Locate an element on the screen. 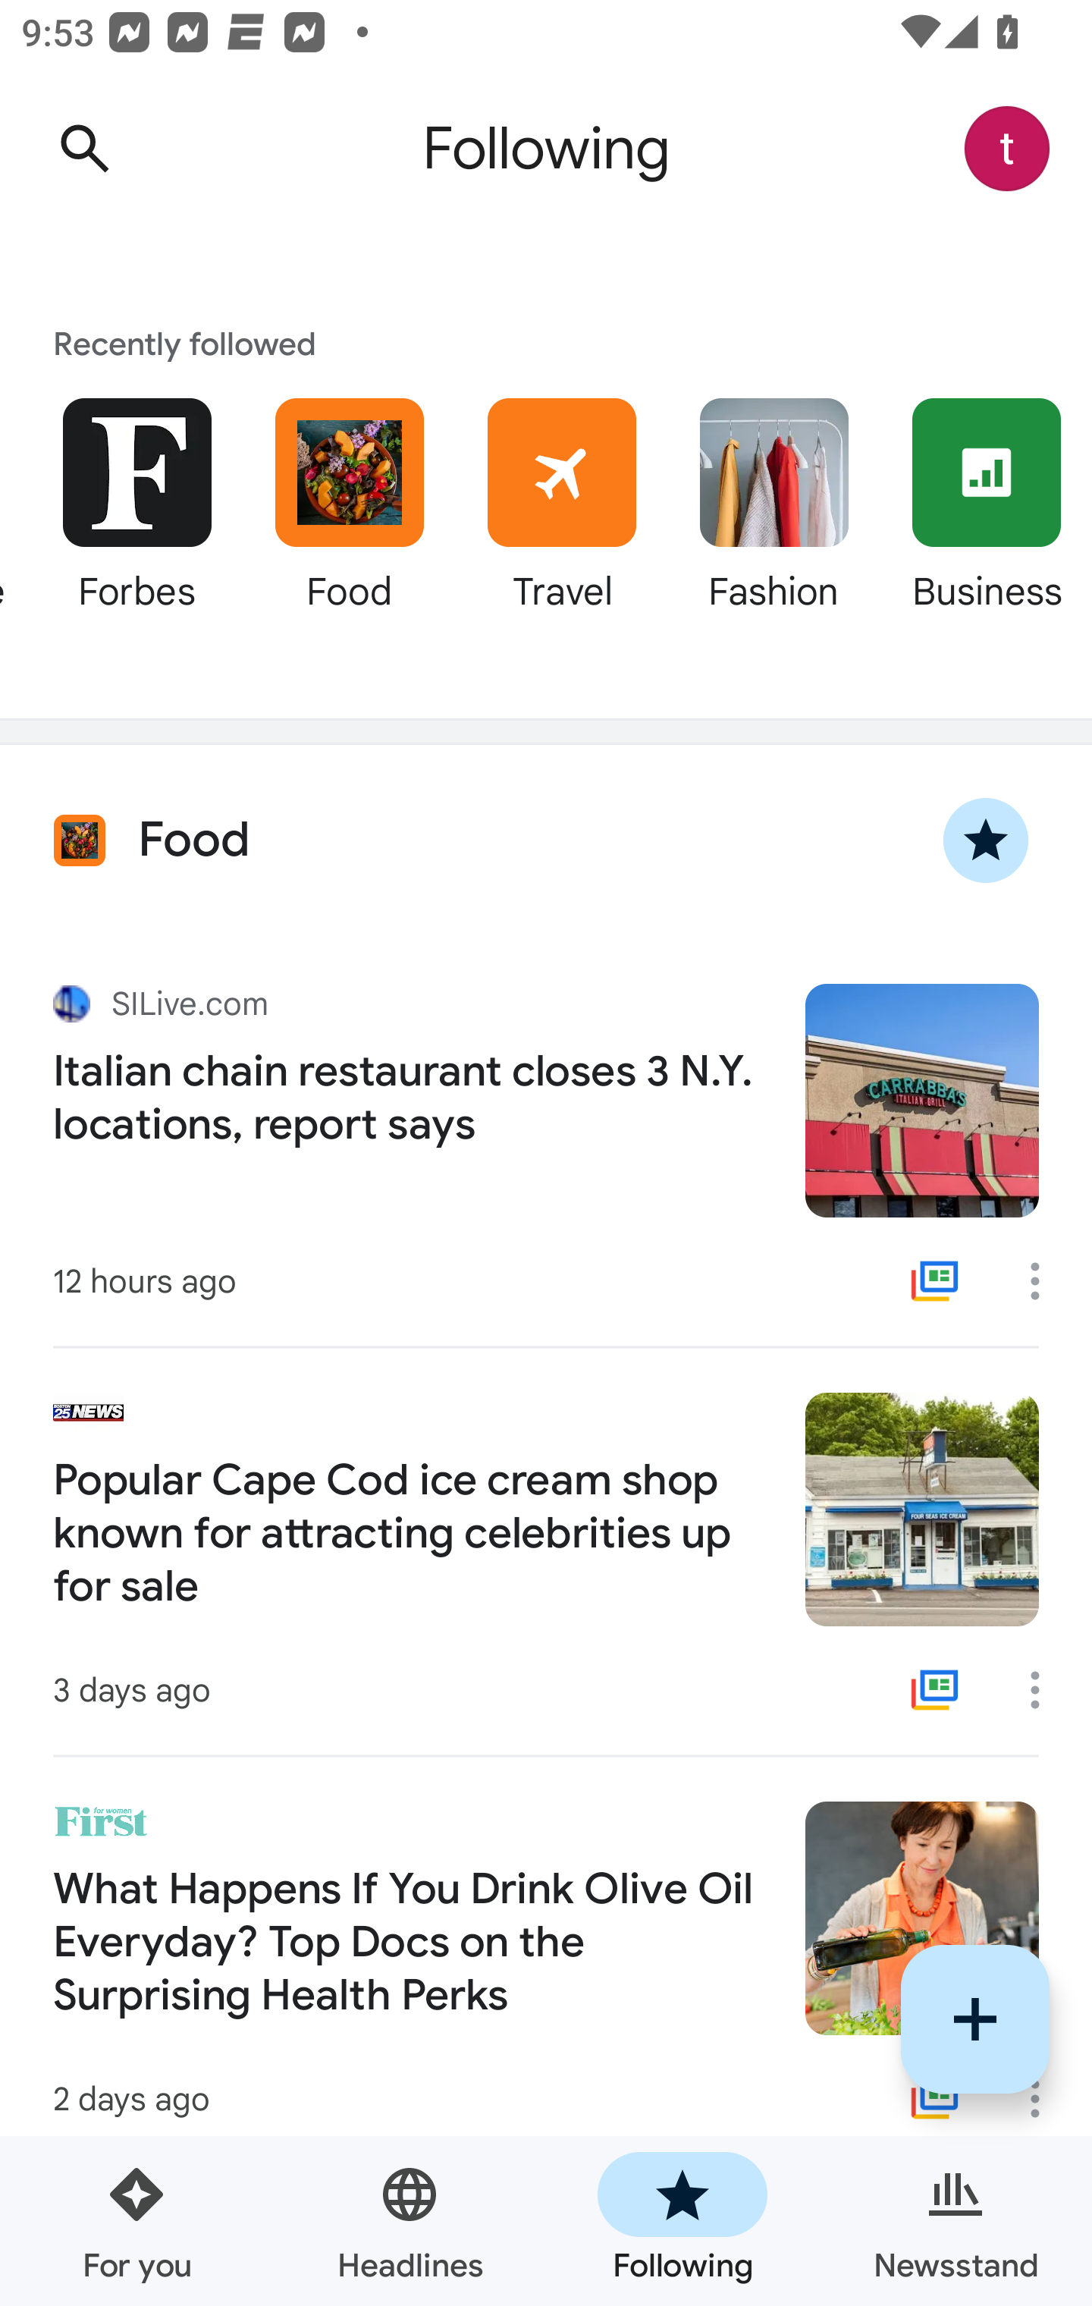  More options is located at coordinates (1045, 1280).